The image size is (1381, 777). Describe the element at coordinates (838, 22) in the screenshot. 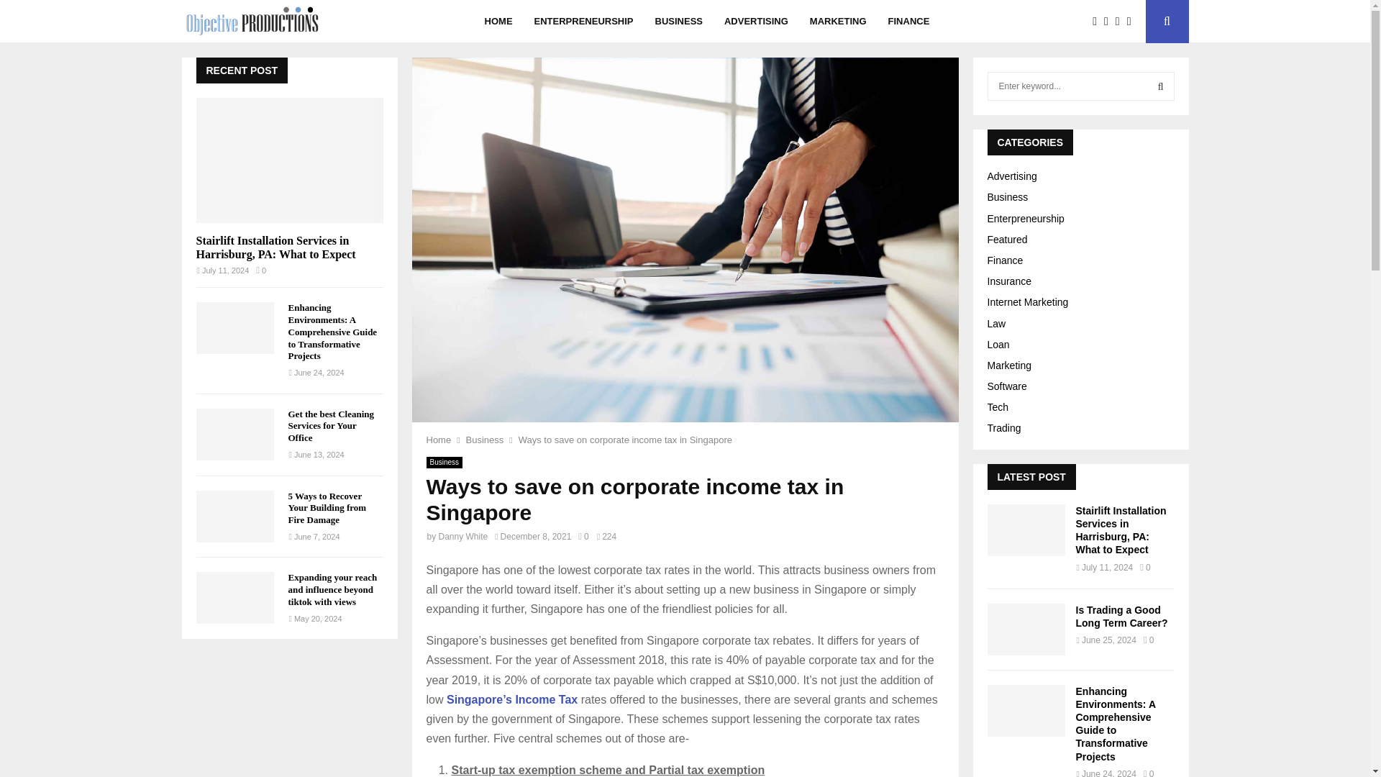

I see `MARKETING` at that location.